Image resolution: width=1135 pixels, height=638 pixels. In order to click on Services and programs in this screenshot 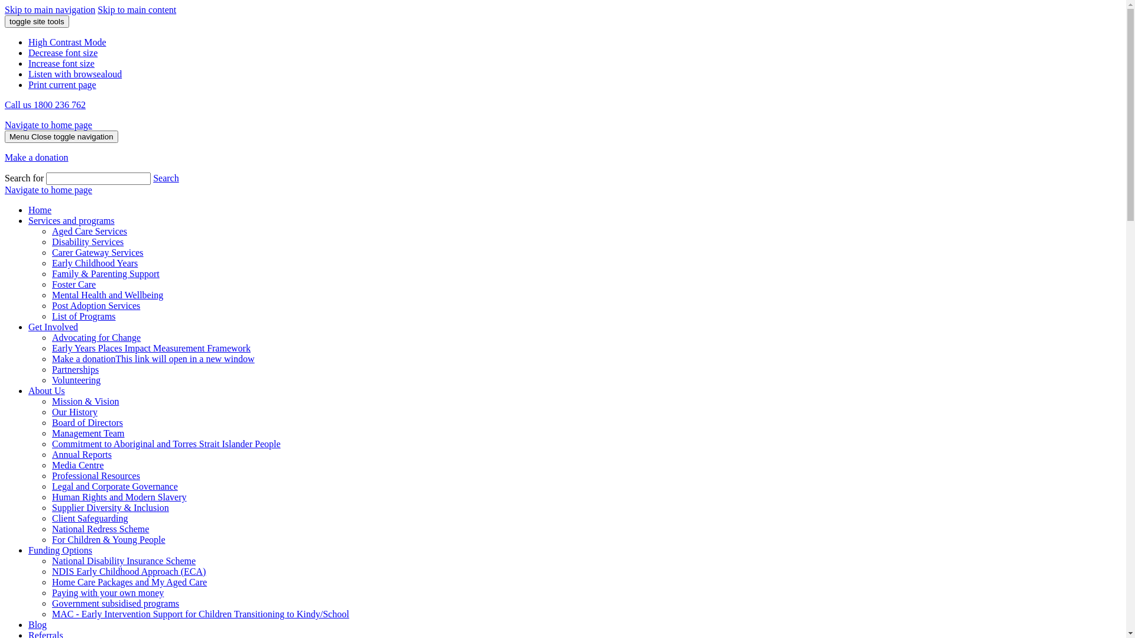, I will do `click(72, 221)`.